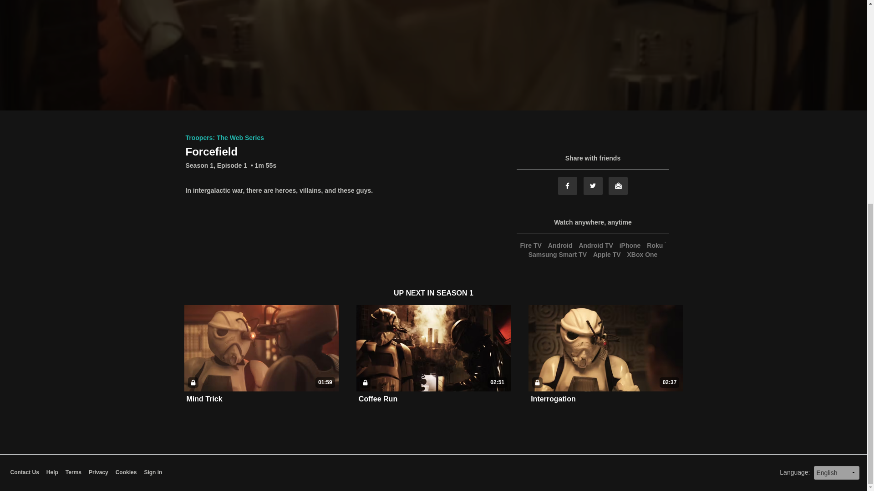 This screenshot has width=874, height=491. Describe the element at coordinates (73, 472) in the screenshot. I see `Terms` at that location.